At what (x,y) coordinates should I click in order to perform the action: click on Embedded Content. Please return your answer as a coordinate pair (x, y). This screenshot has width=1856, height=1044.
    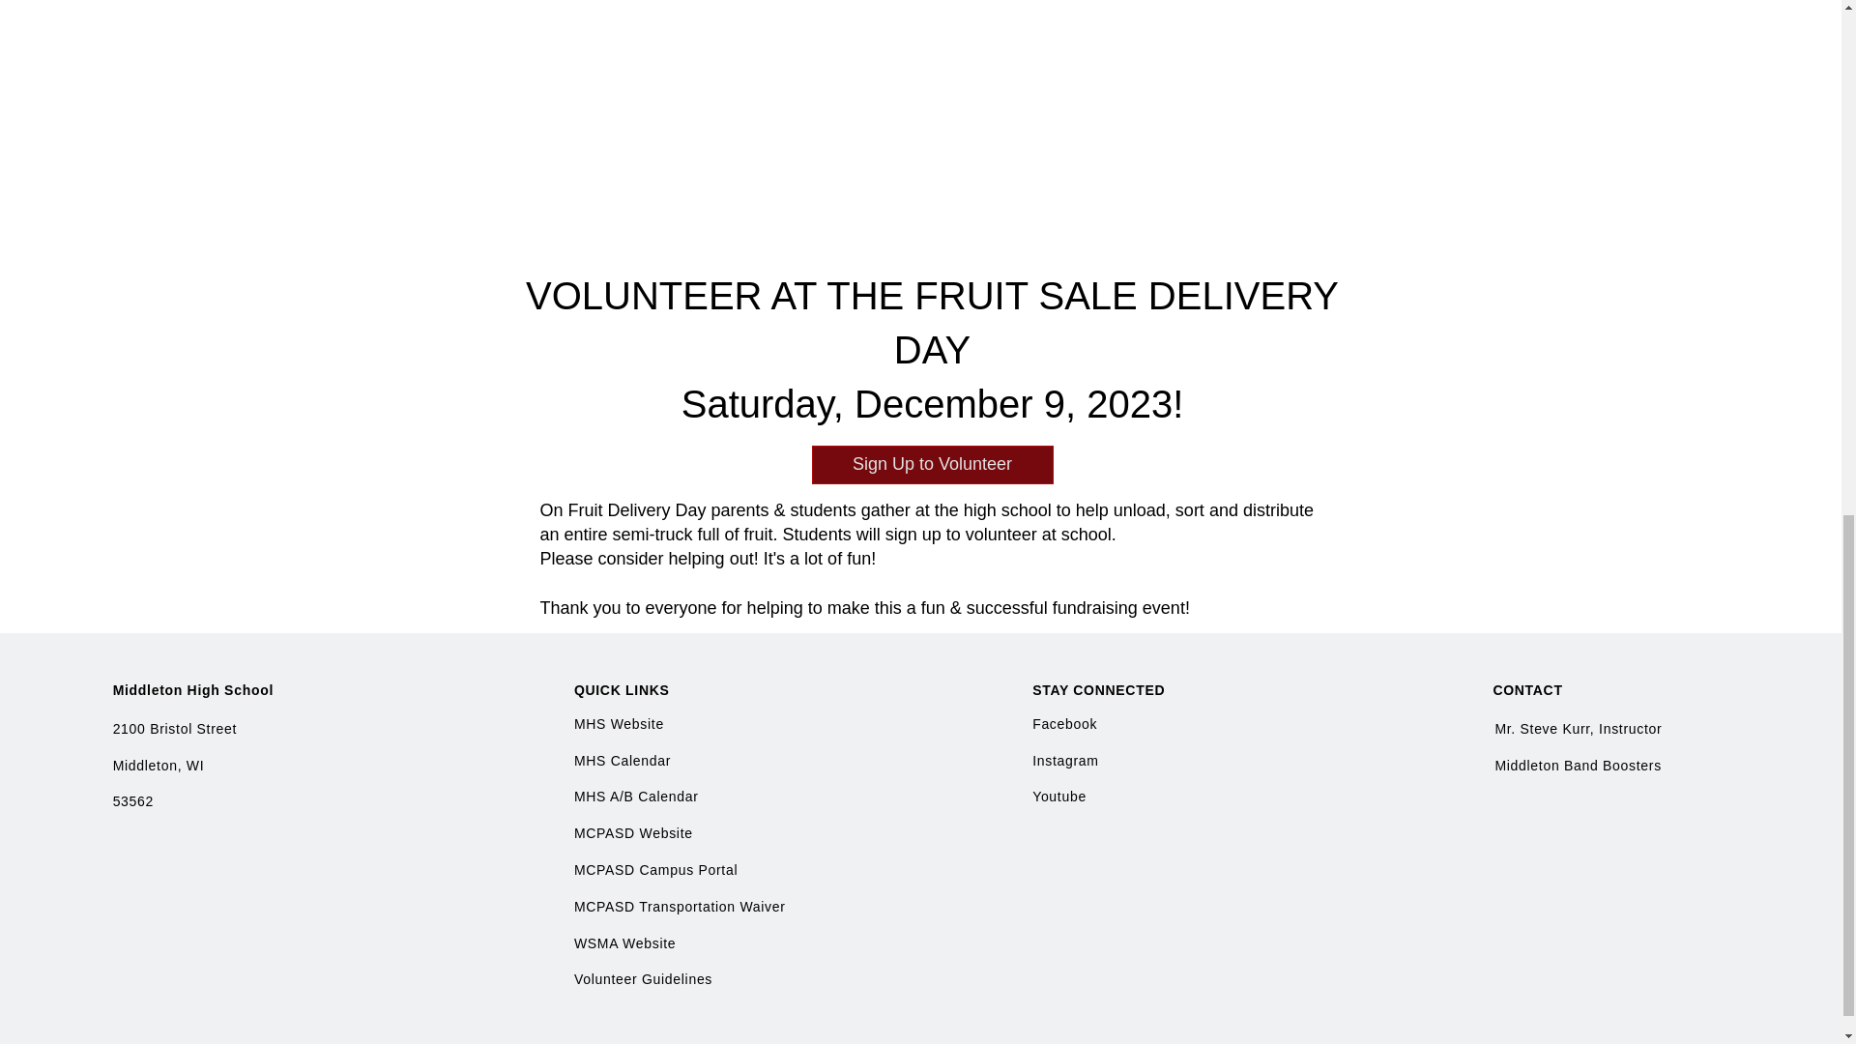
    Looking at the image, I should click on (951, 62).